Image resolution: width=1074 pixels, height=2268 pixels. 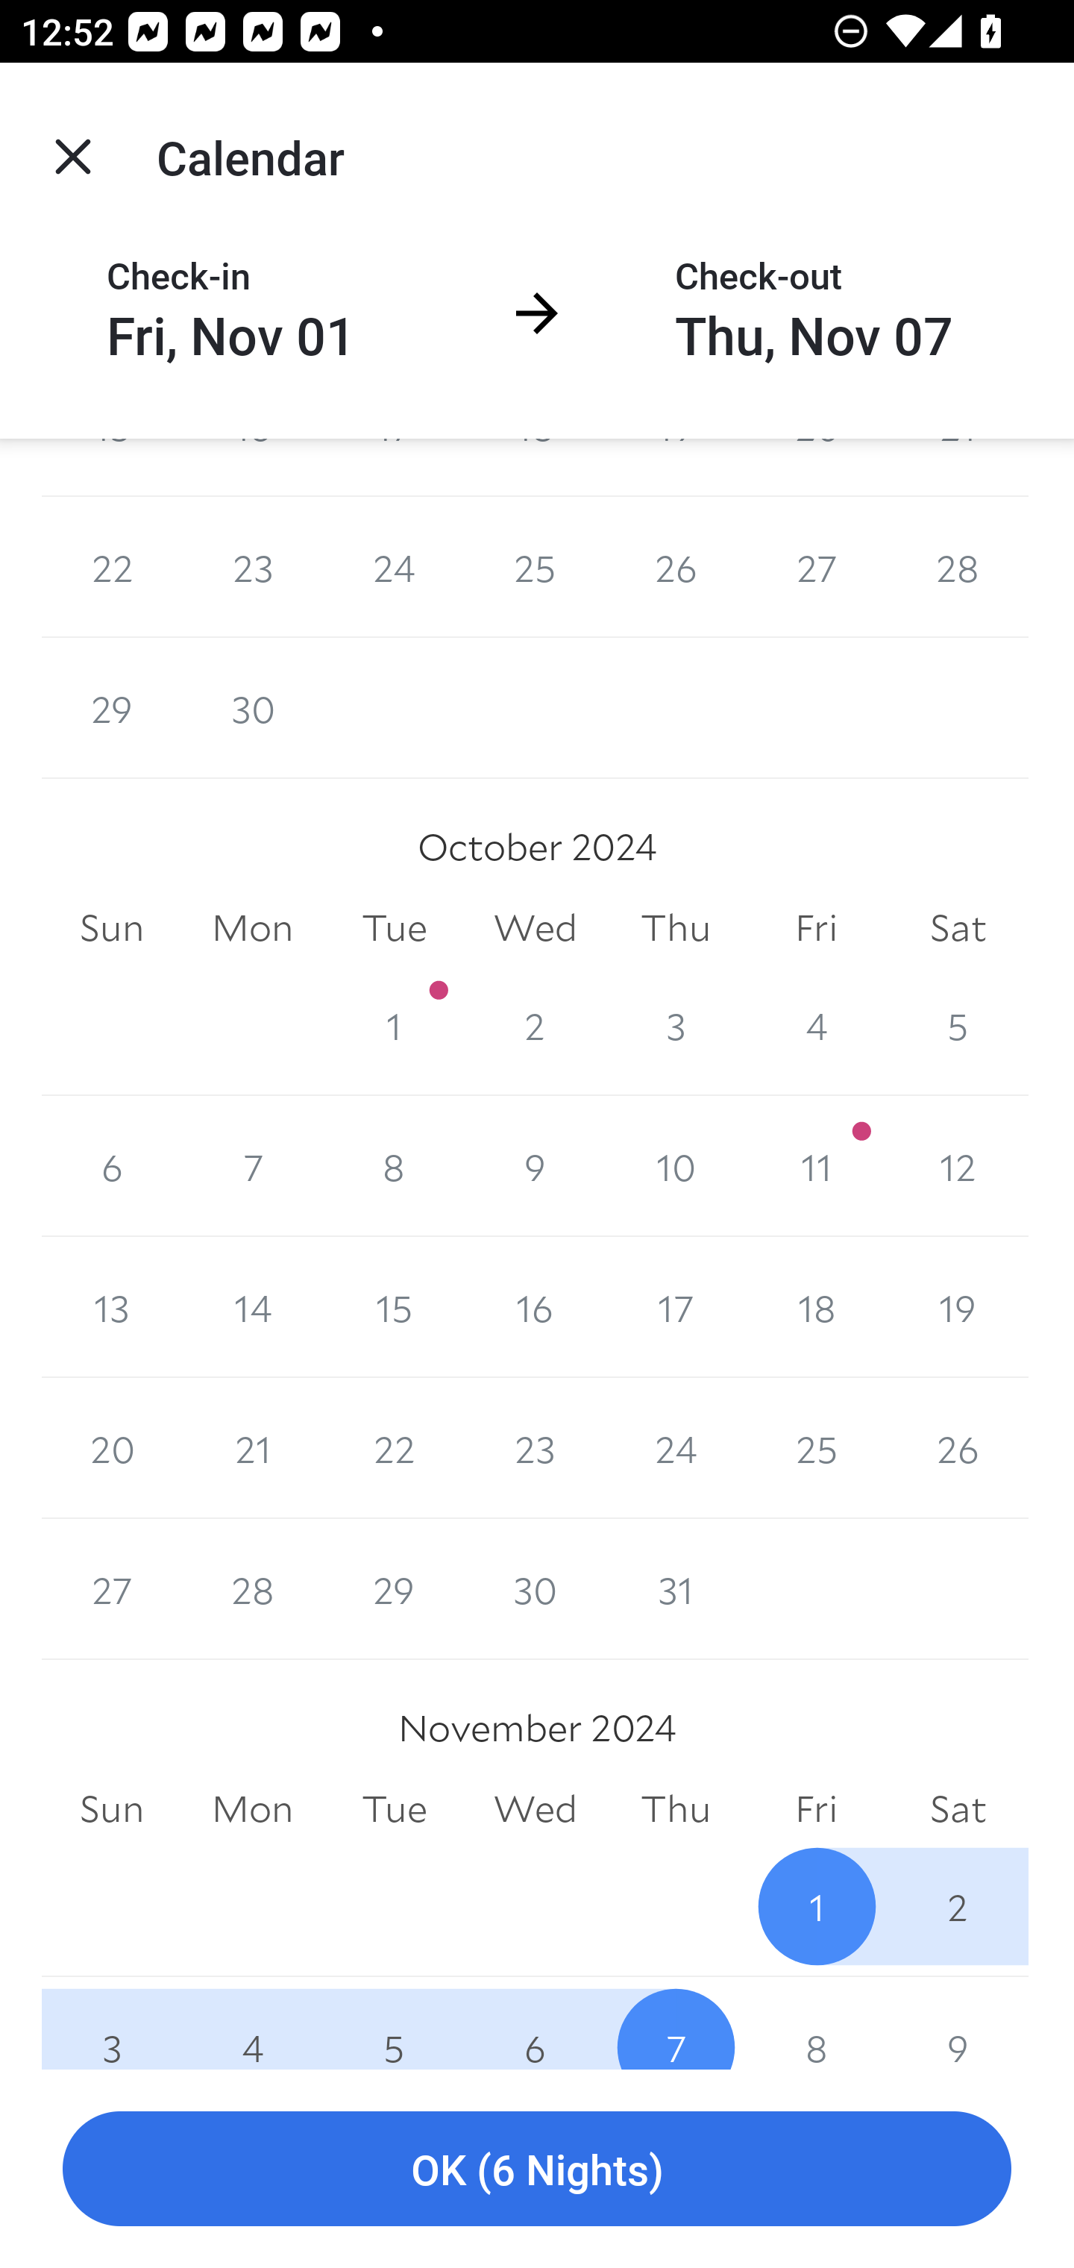 What do you see at coordinates (958, 1449) in the screenshot?
I see `26 26 October 2024` at bounding box center [958, 1449].